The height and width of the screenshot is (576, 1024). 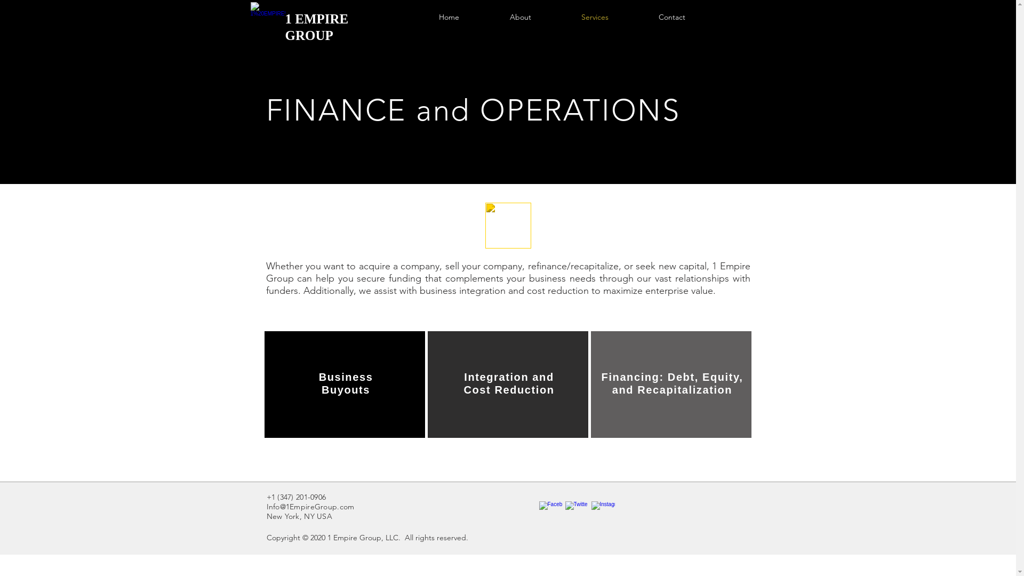 I want to click on Home, so click(x=449, y=17).